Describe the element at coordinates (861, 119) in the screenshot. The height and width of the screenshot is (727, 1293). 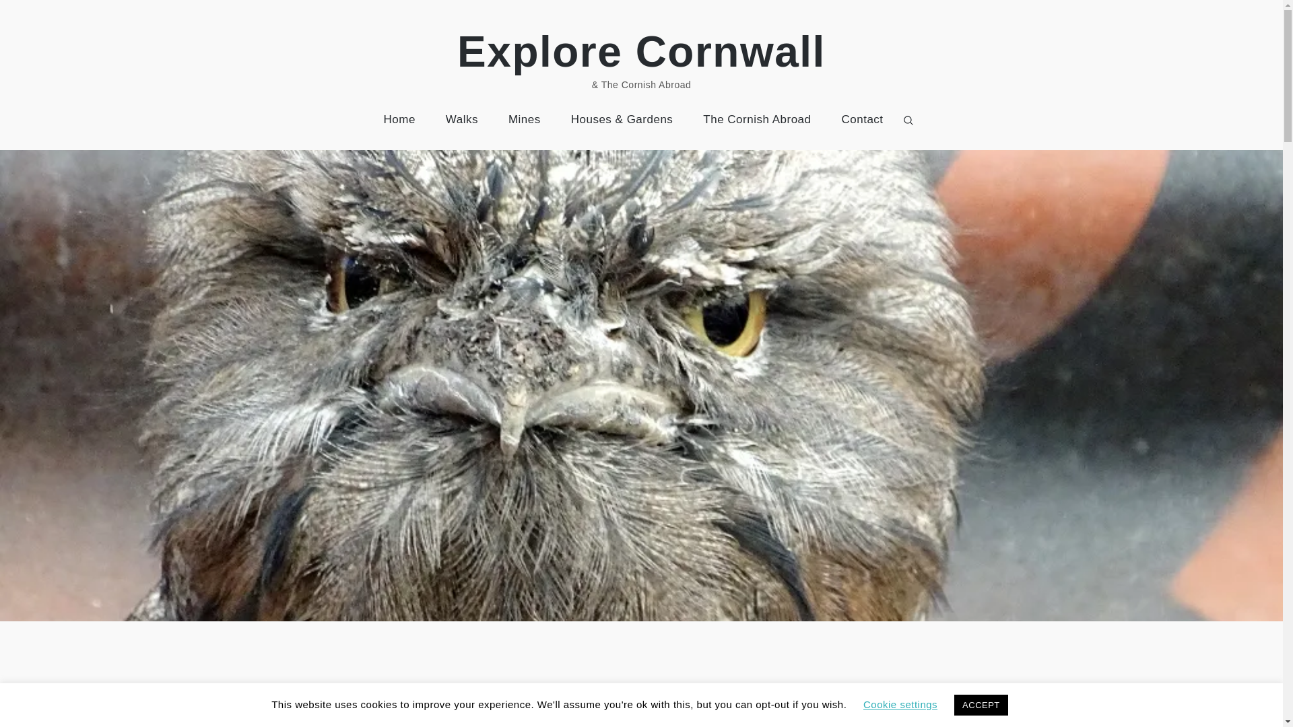
I see `Contact` at that location.